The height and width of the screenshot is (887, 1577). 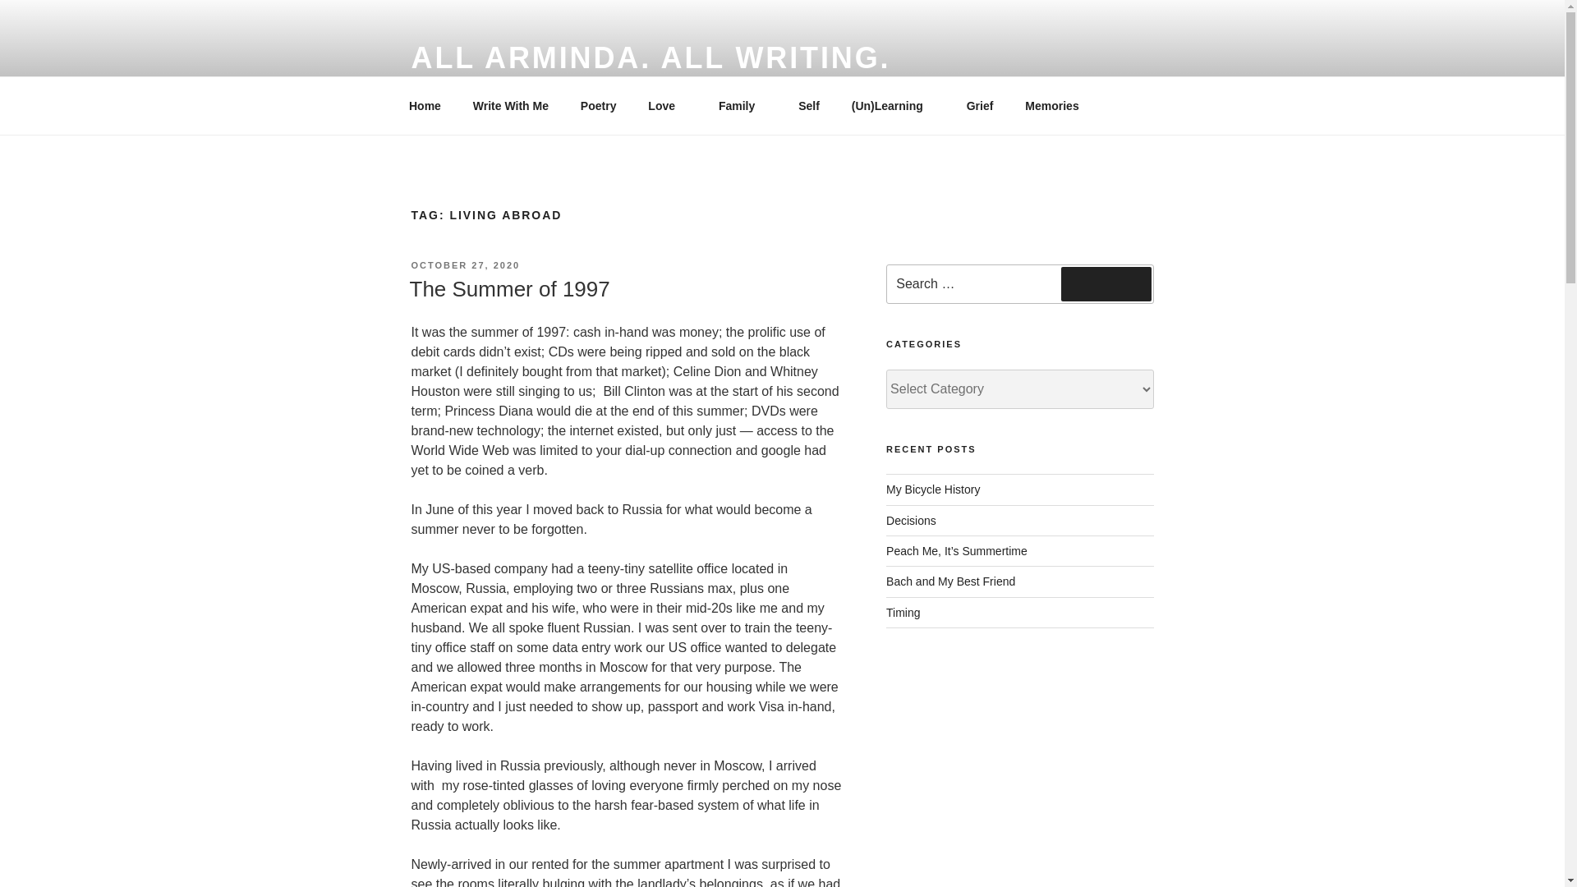 What do you see at coordinates (933, 489) in the screenshot?
I see `My Bicycle History` at bounding box center [933, 489].